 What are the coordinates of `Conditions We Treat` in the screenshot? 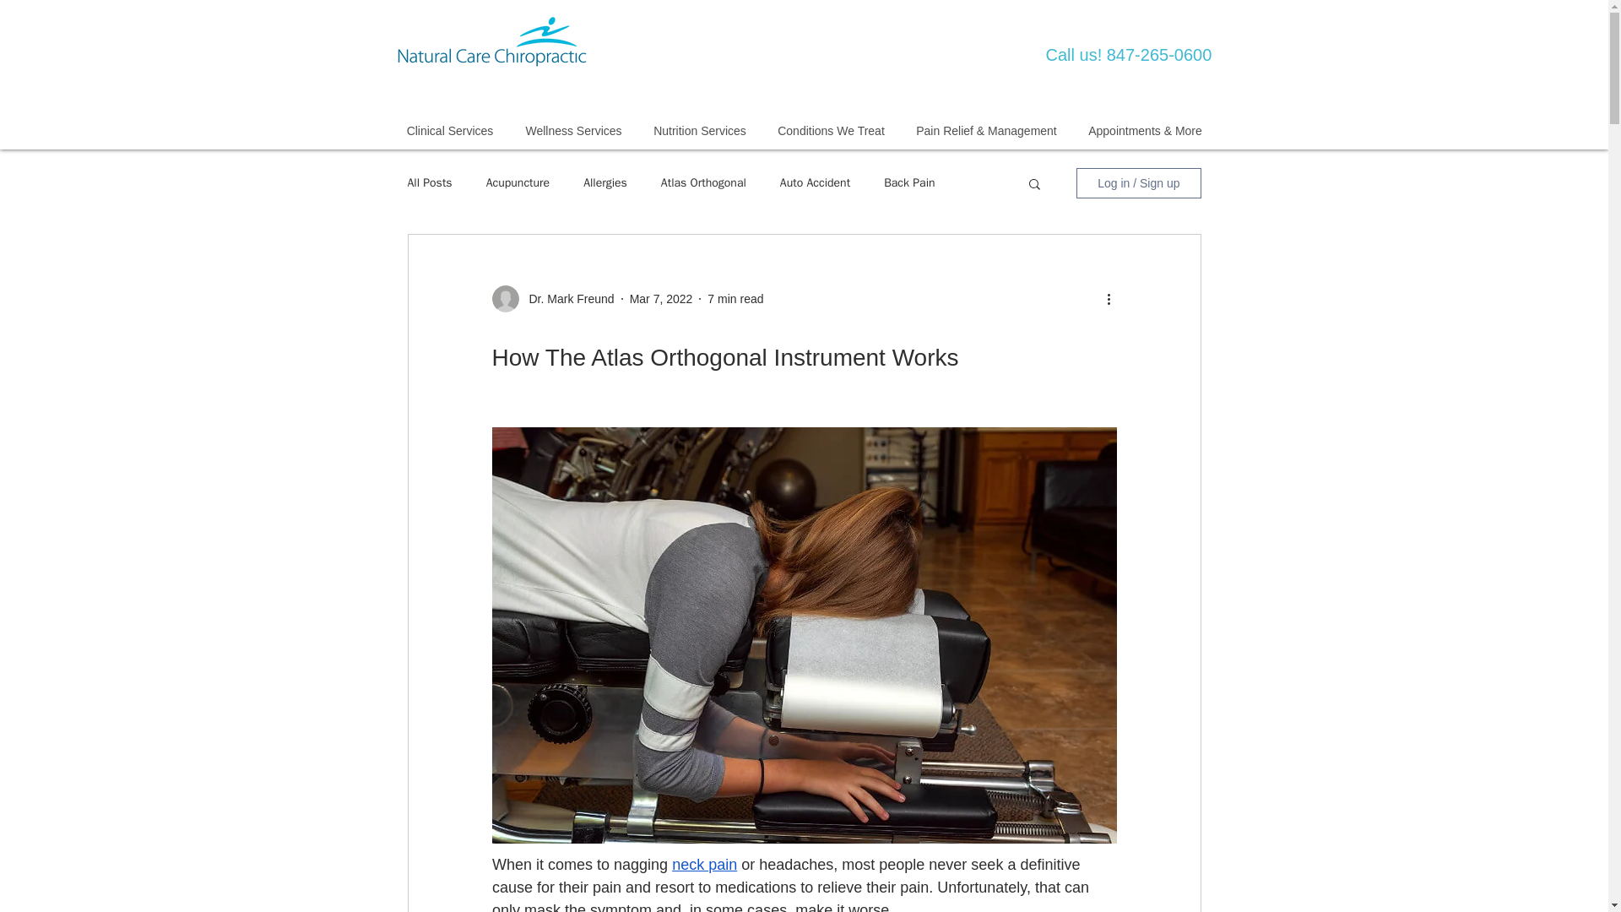 It's located at (831, 130).